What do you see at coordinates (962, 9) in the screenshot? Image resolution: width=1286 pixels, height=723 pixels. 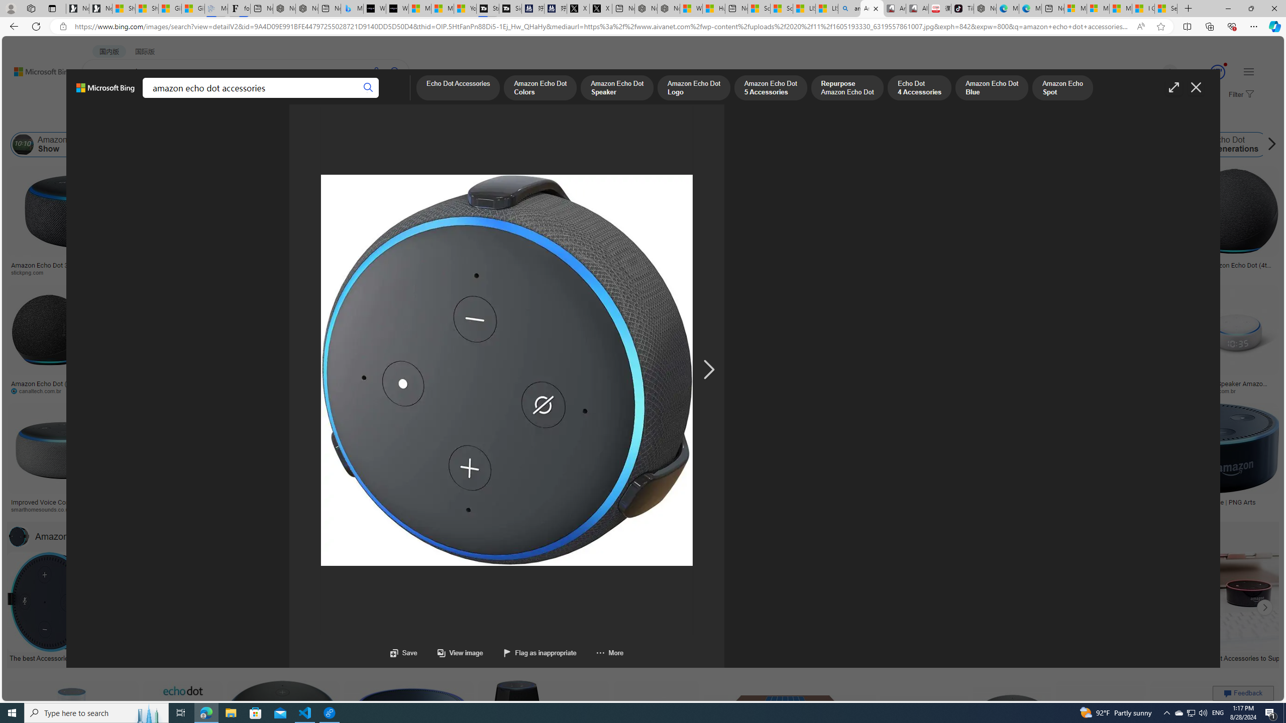 I see `TikTok` at bounding box center [962, 9].